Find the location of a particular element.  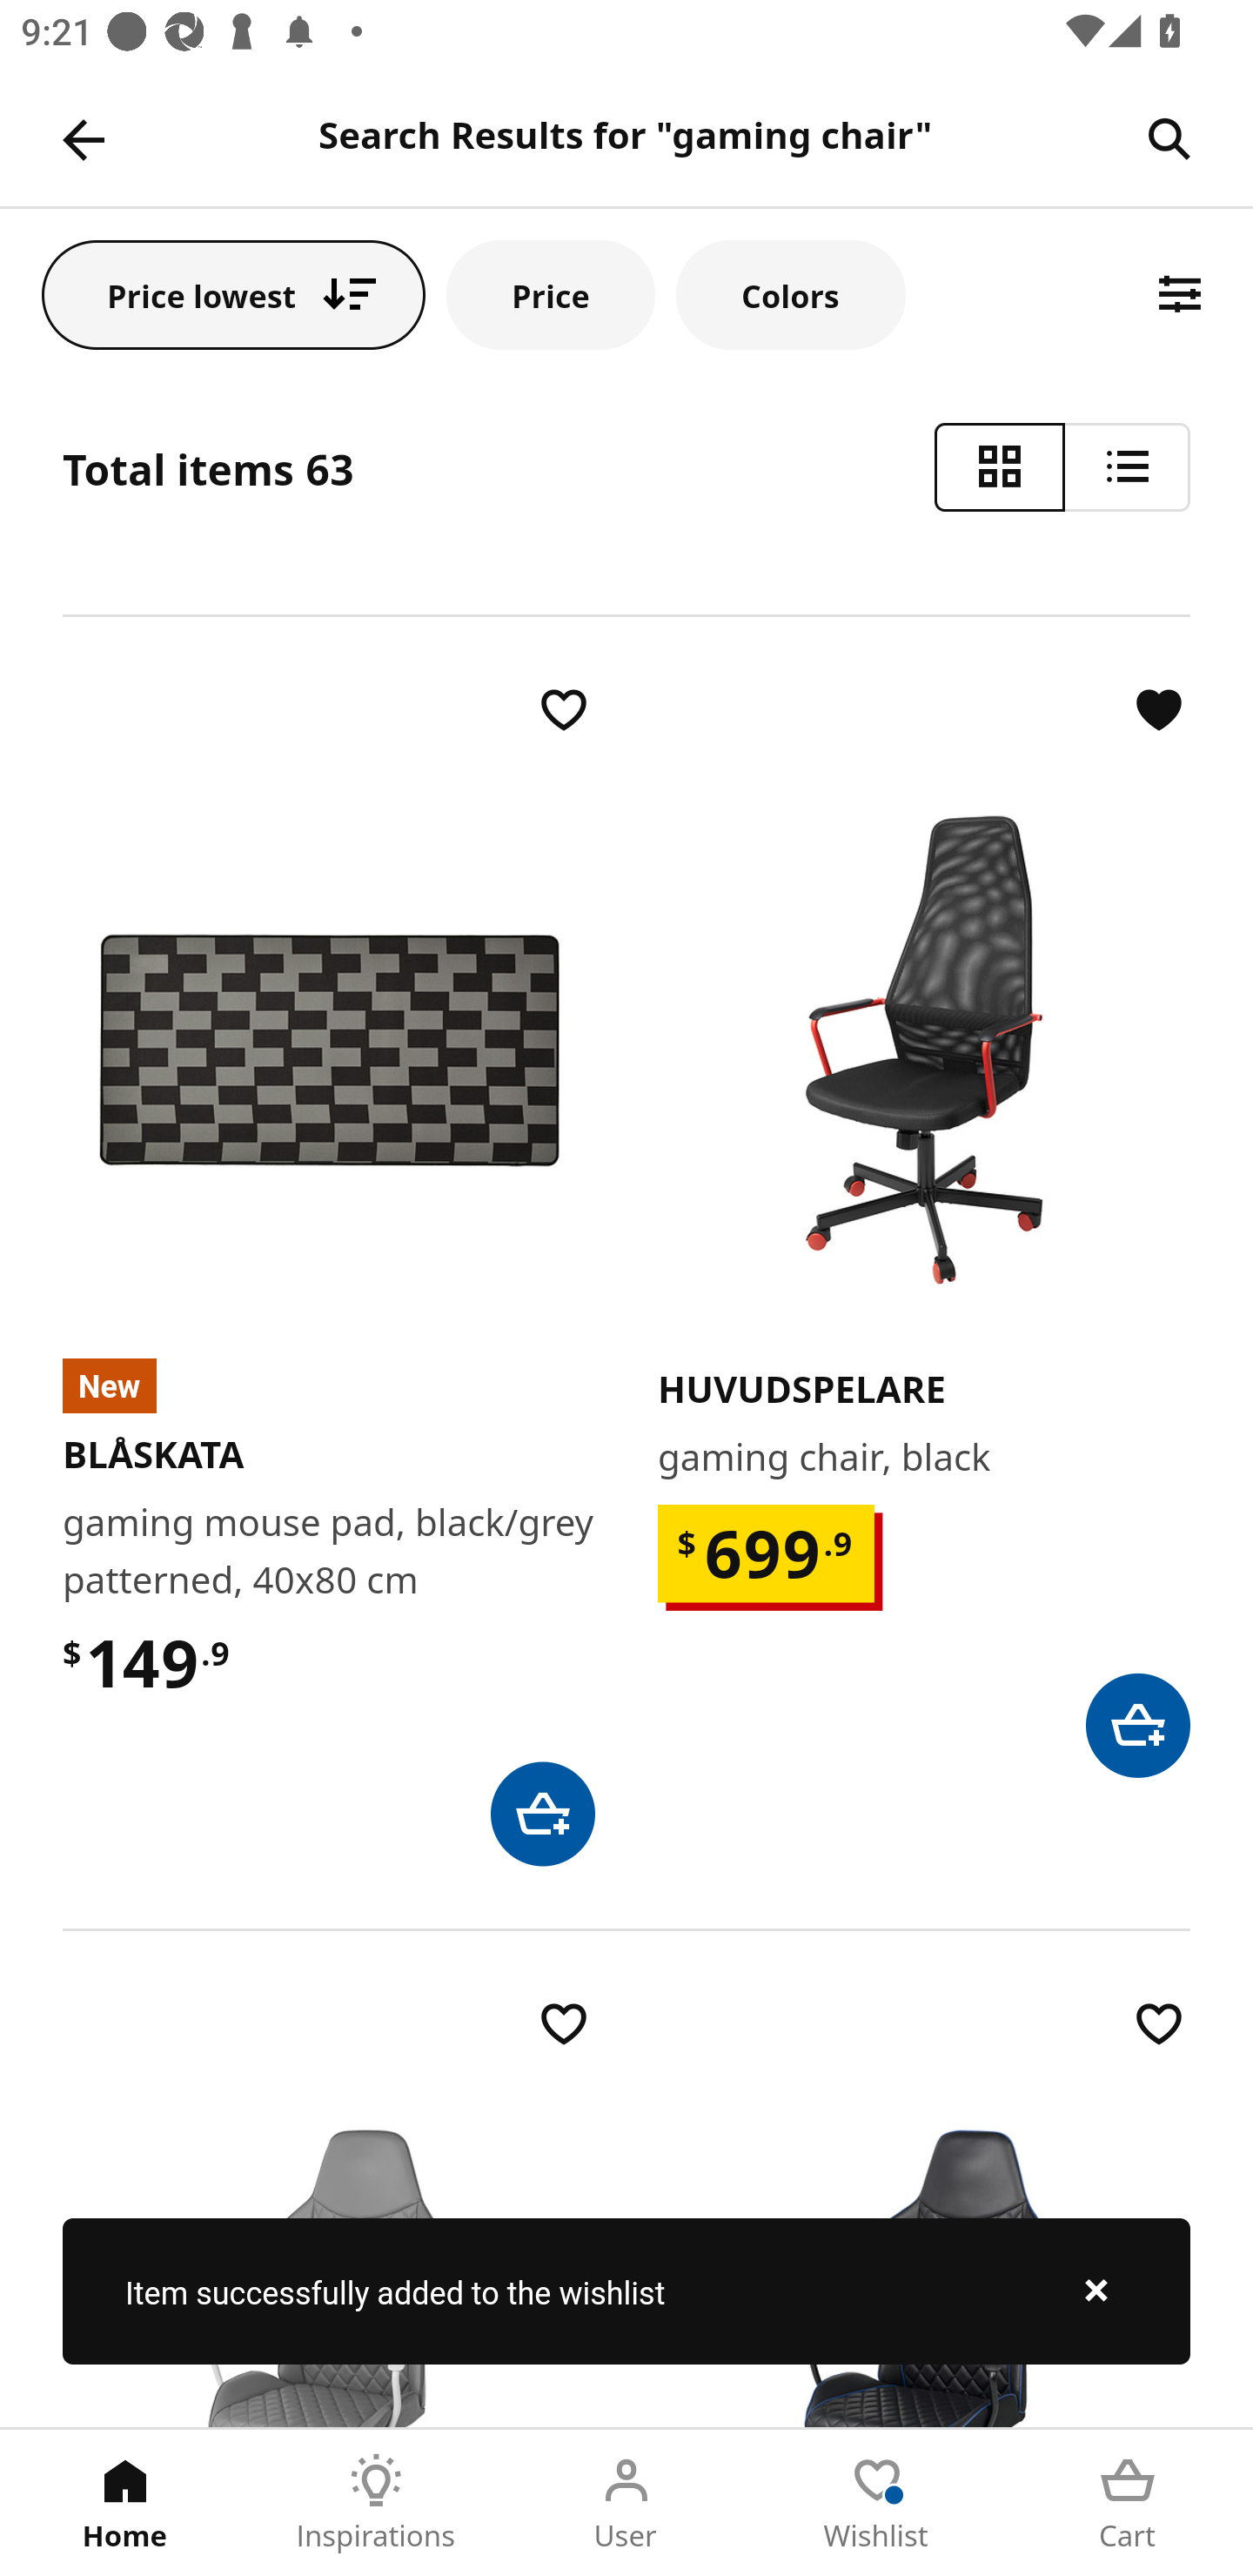

User
Tab 3 of 5 is located at coordinates (626, 2503).